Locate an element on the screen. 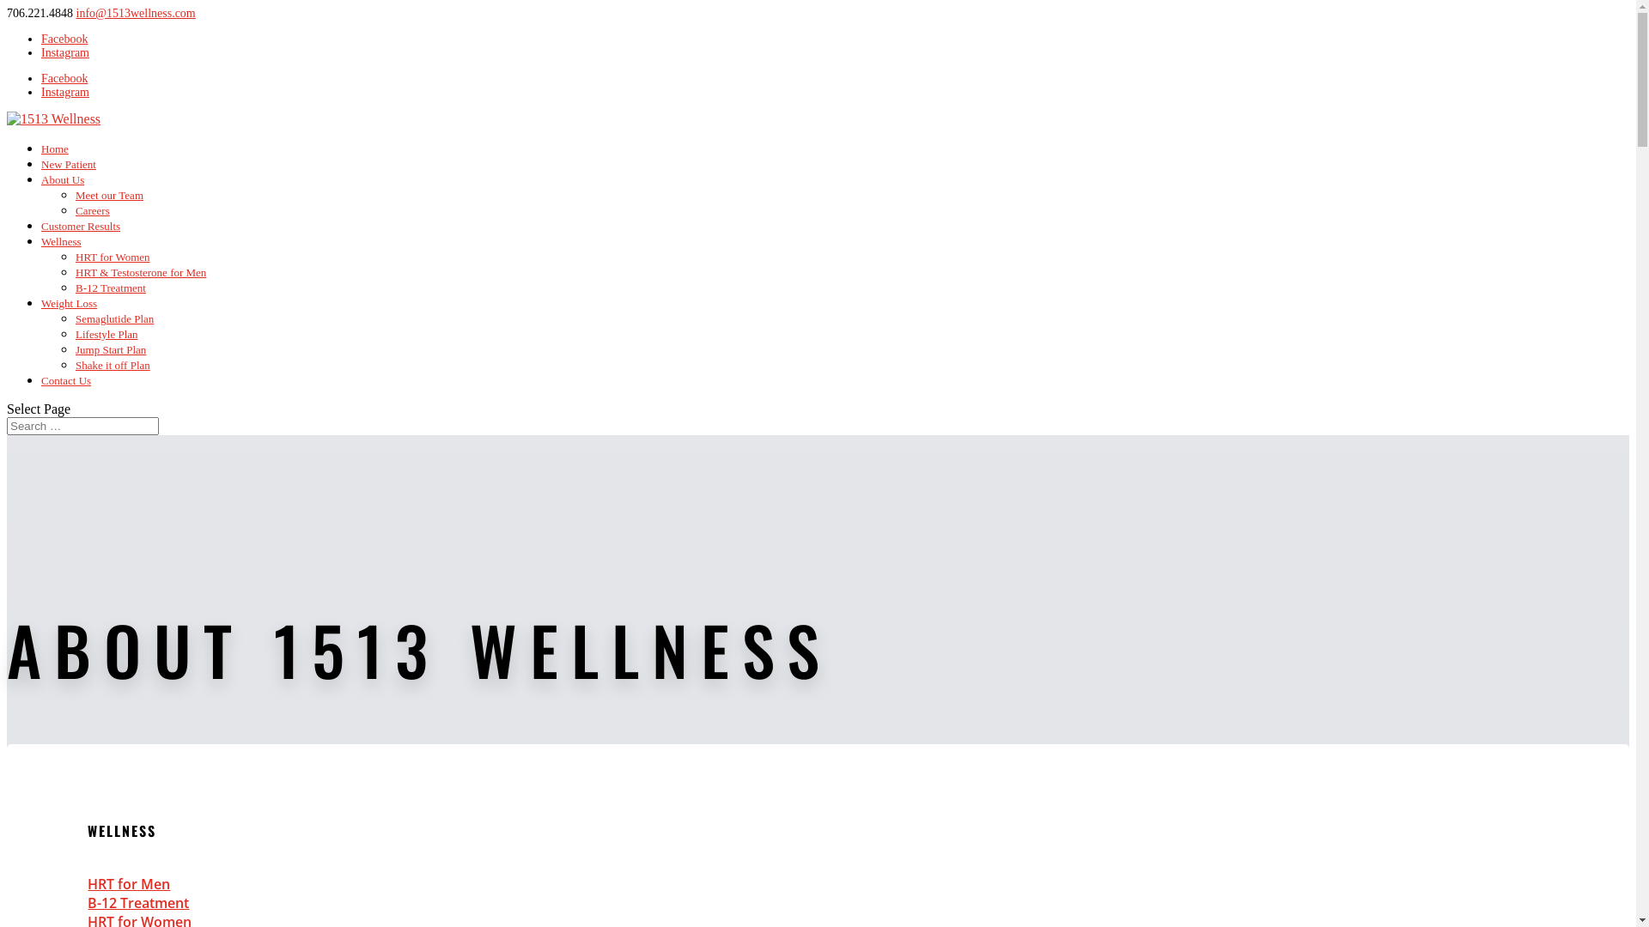 This screenshot has height=927, width=1649. HRT for Men is located at coordinates (129, 884).